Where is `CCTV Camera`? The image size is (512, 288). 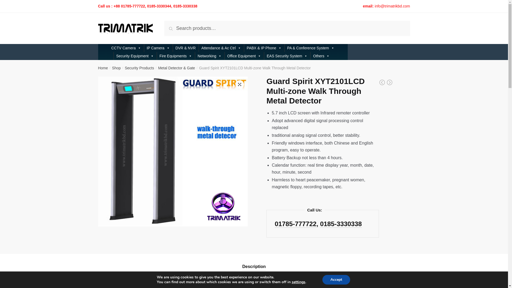
CCTV Camera is located at coordinates (126, 48).